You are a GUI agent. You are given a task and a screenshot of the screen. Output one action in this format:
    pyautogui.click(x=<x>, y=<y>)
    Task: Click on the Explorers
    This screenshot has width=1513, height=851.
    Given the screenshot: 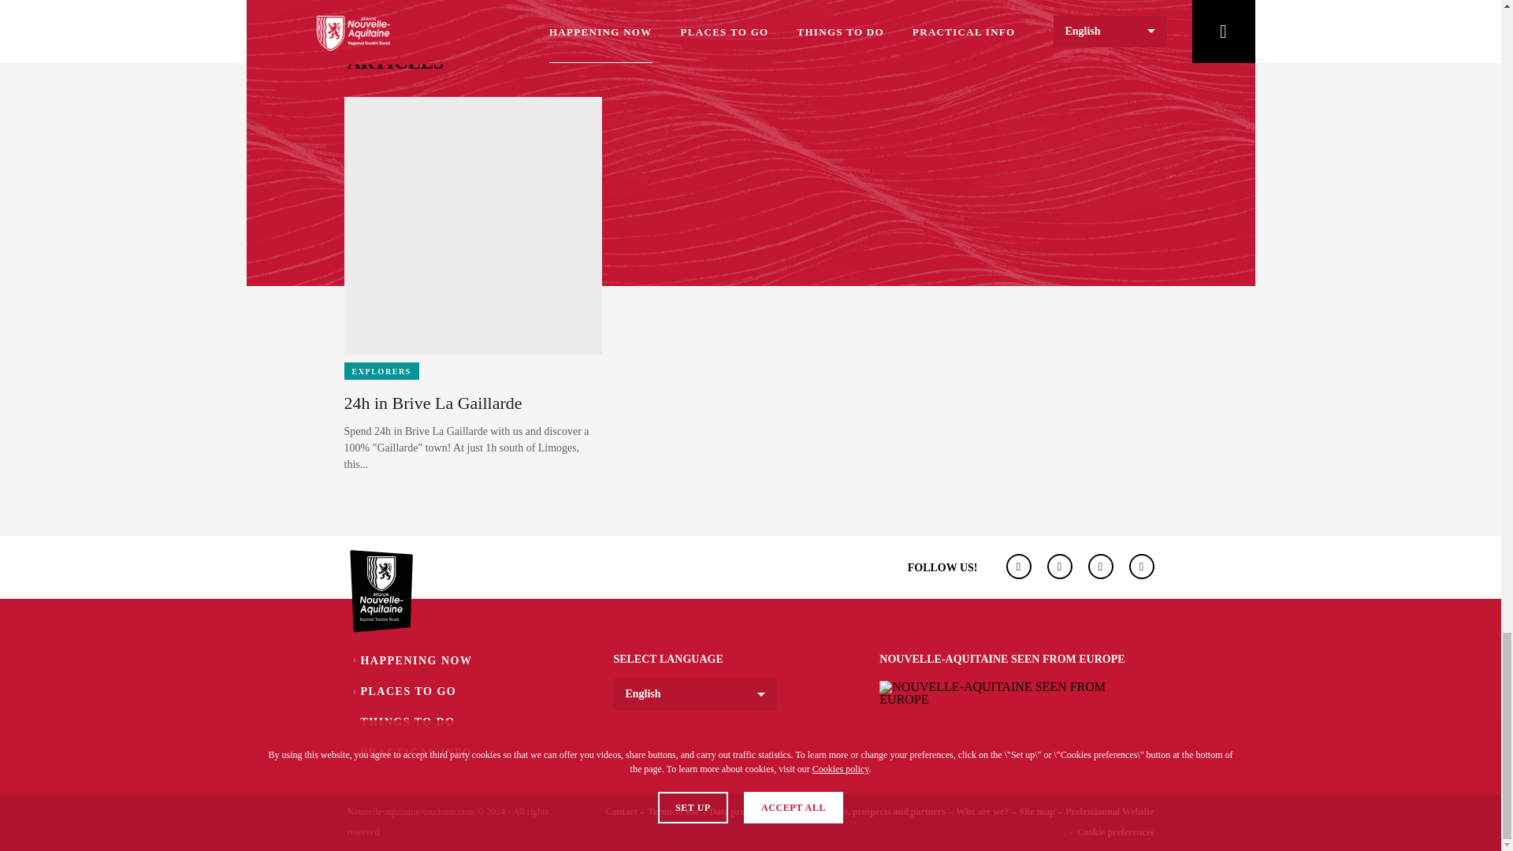 What is the action you would take?
    pyautogui.click(x=381, y=370)
    